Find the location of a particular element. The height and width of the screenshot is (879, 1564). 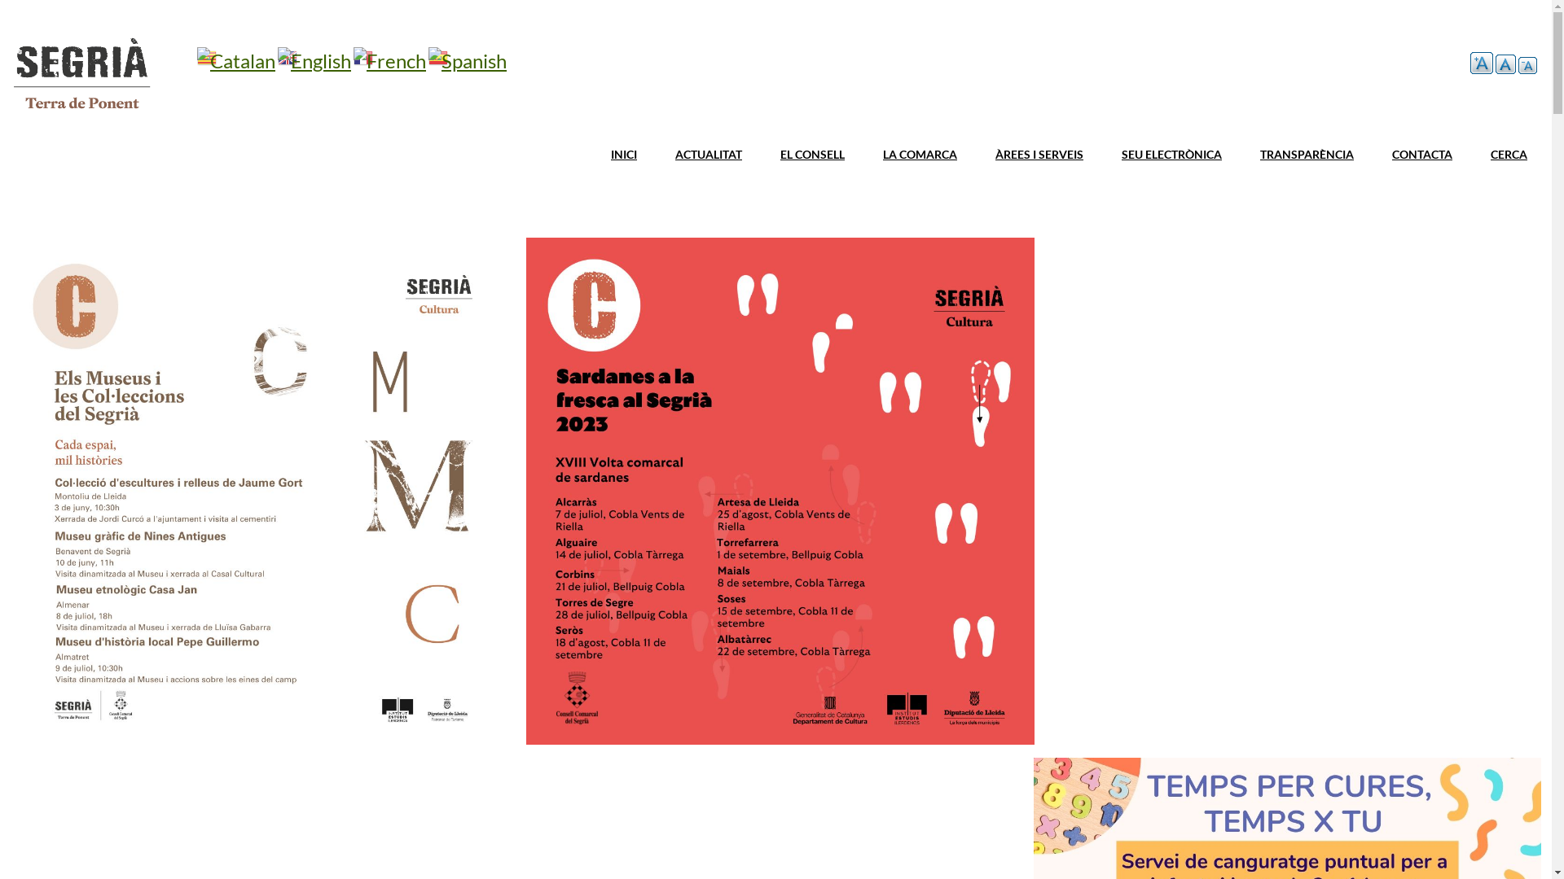

ACTUALITAT is located at coordinates (709, 155).